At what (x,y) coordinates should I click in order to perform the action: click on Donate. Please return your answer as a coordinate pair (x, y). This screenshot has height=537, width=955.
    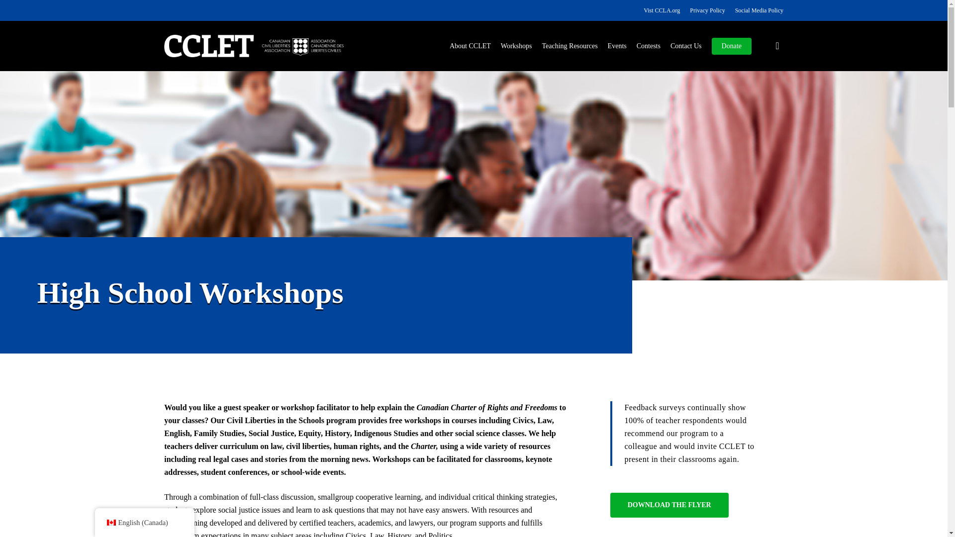
    Looking at the image, I should click on (731, 45).